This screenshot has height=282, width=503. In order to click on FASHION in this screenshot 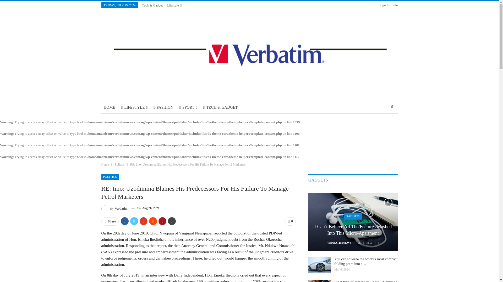, I will do `click(163, 107)`.